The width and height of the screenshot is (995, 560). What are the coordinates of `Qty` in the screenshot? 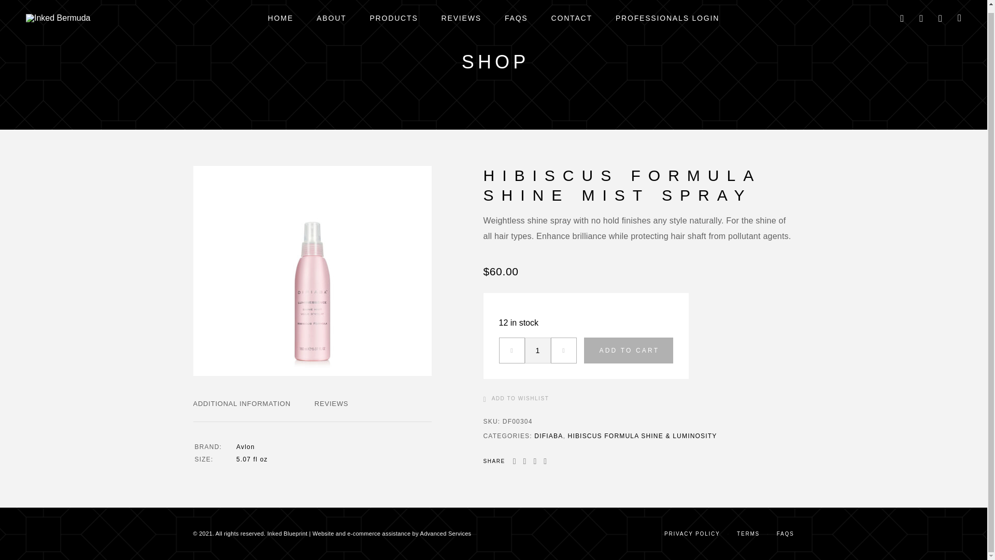 It's located at (537, 351).